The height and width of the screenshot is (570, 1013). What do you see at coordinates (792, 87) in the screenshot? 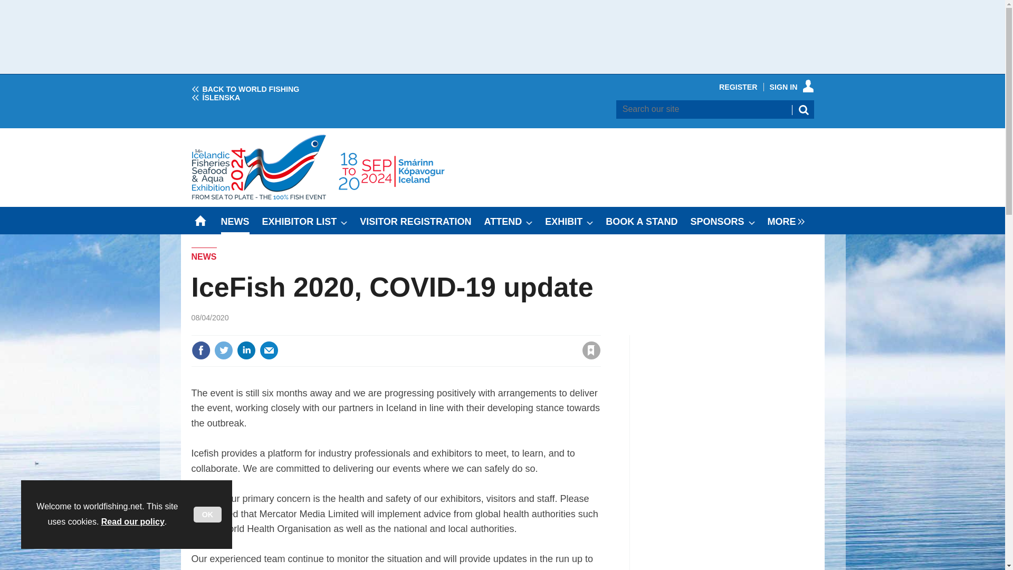
I see `SIGN IN` at bounding box center [792, 87].